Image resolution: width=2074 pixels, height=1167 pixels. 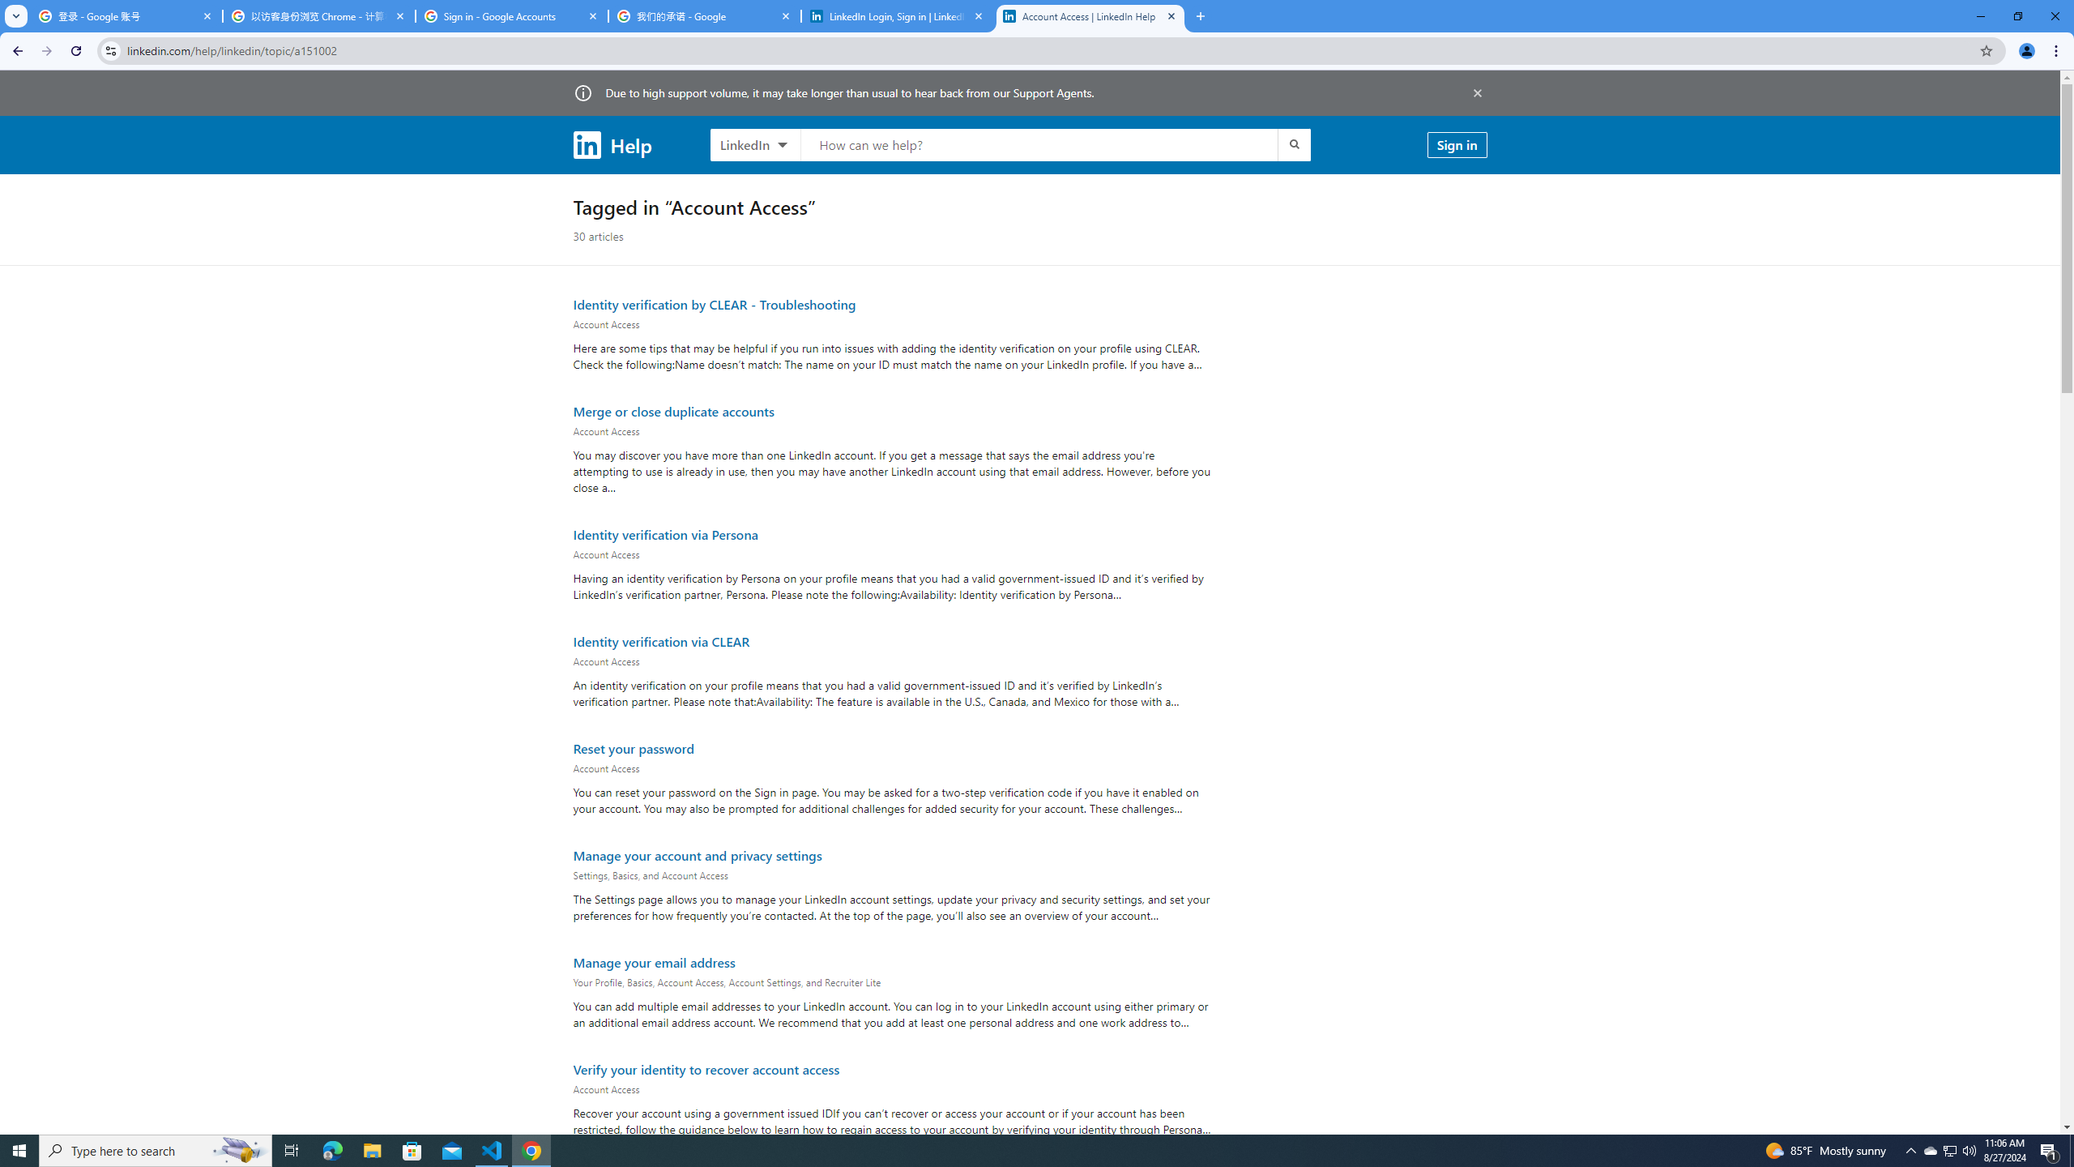 I want to click on Sign in - Google Accounts, so click(x=512, y=16).